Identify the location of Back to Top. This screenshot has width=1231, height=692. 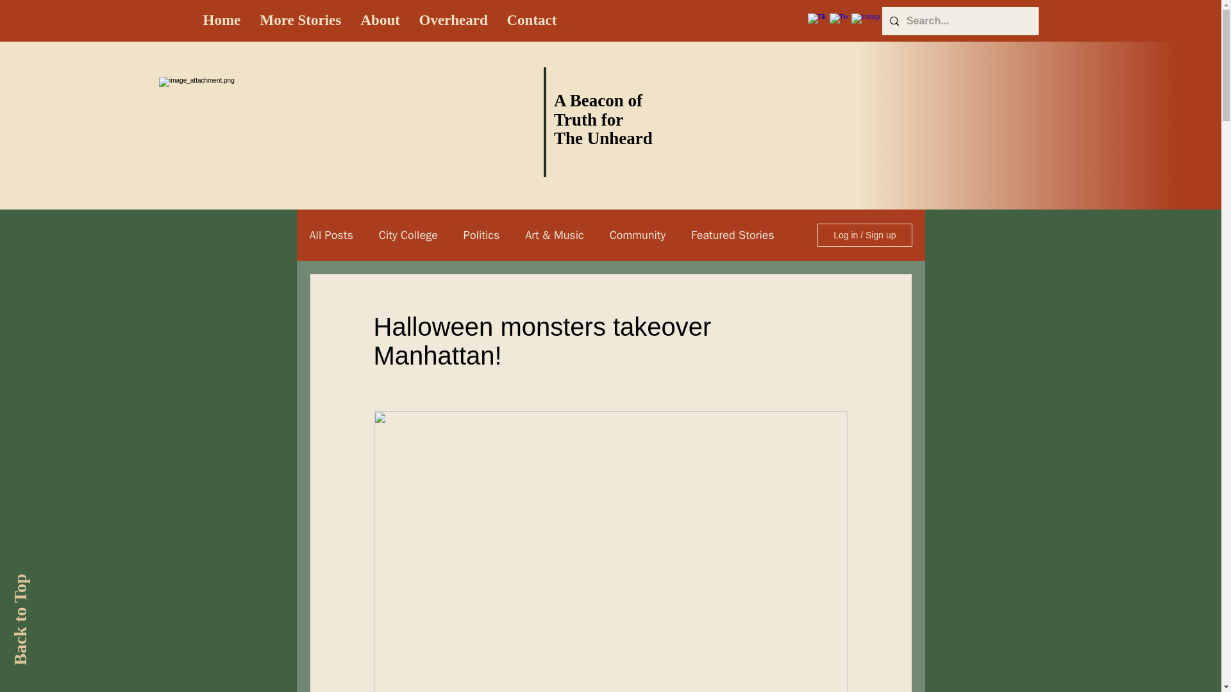
(55, 583).